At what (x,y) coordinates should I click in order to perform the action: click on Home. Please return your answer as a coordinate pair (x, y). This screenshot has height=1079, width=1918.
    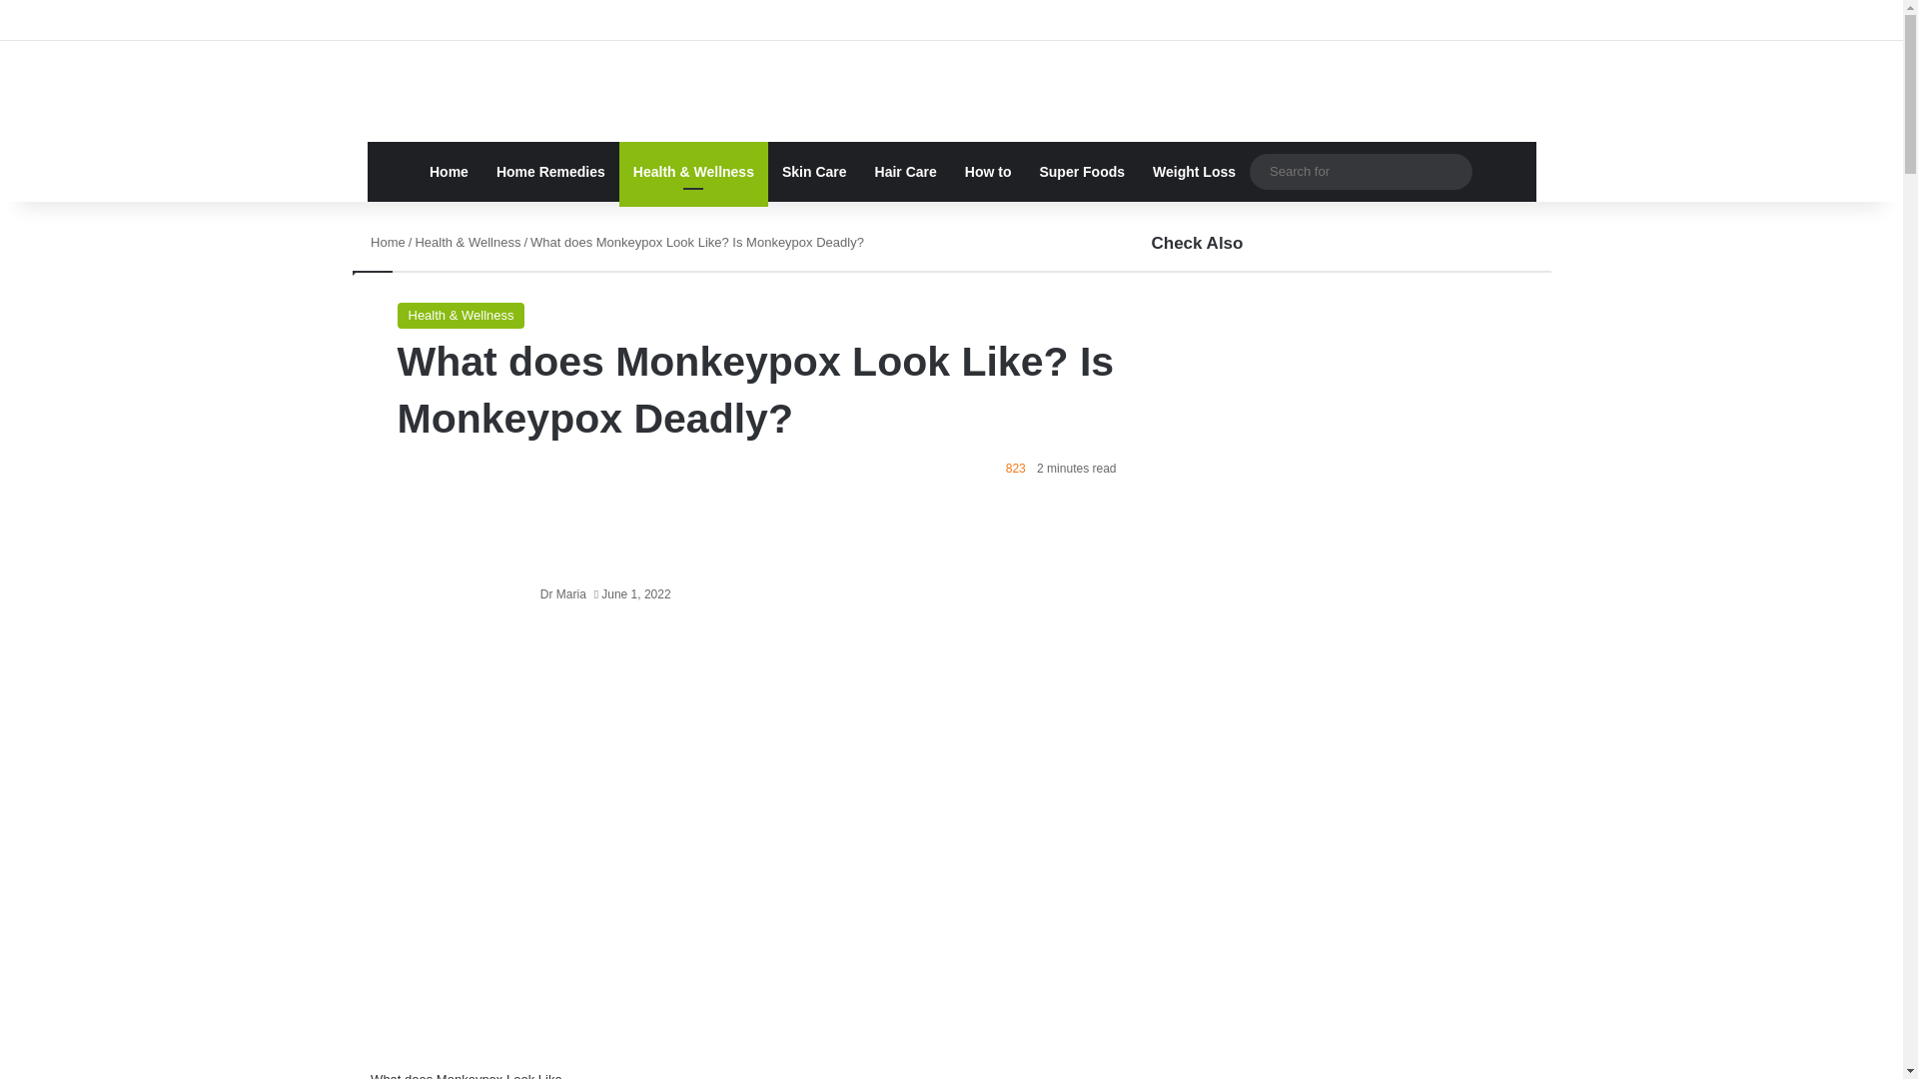
    Looking at the image, I should click on (386, 242).